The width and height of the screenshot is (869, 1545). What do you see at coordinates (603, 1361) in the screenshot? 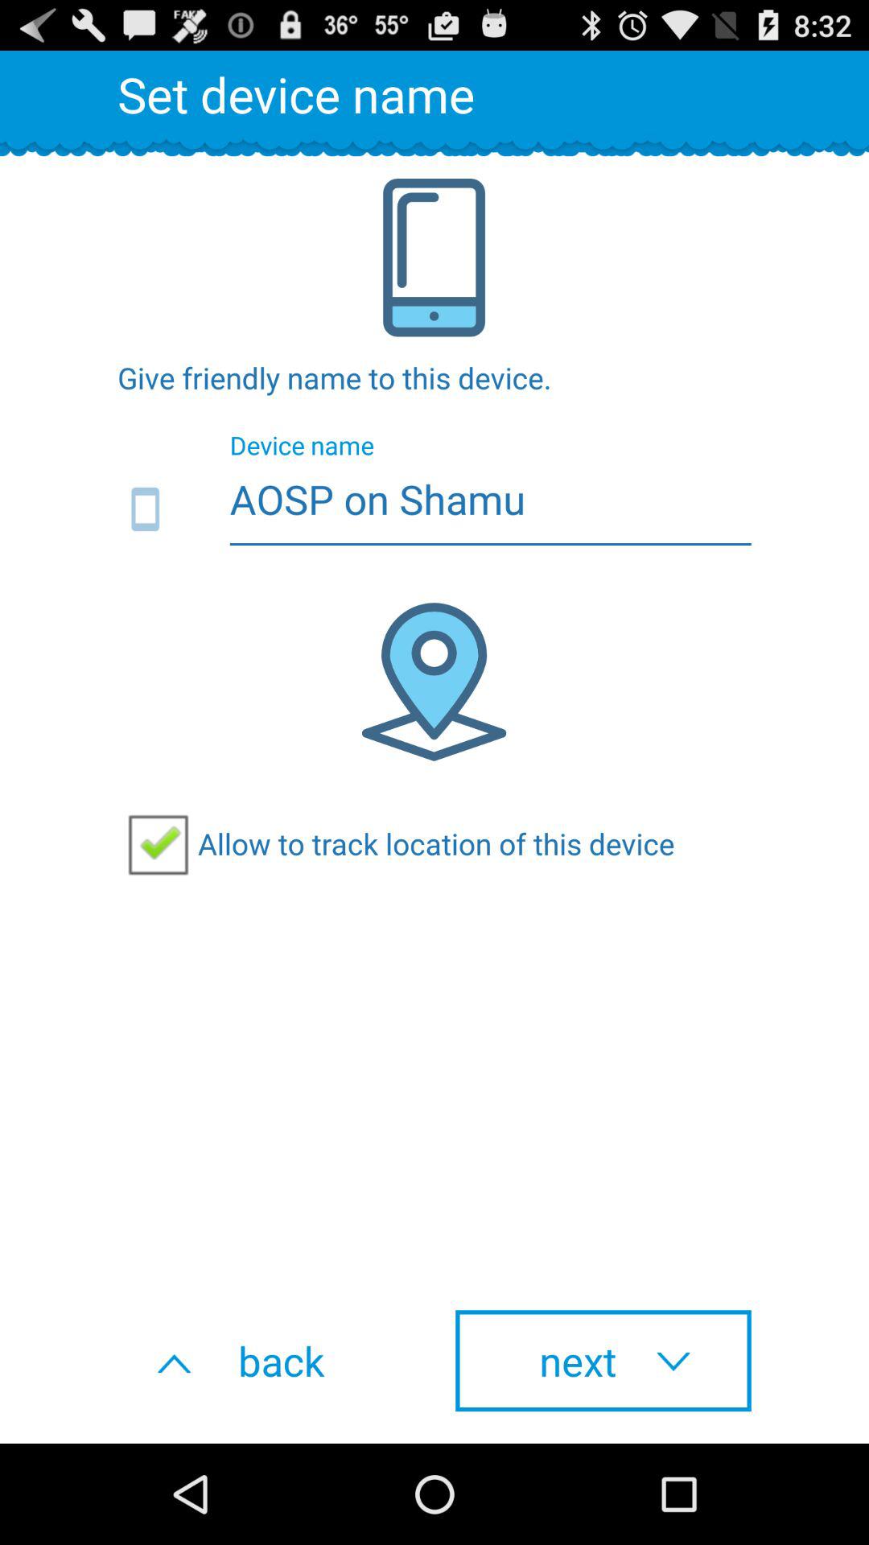
I see `click button next to the back` at bounding box center [603, 1361].